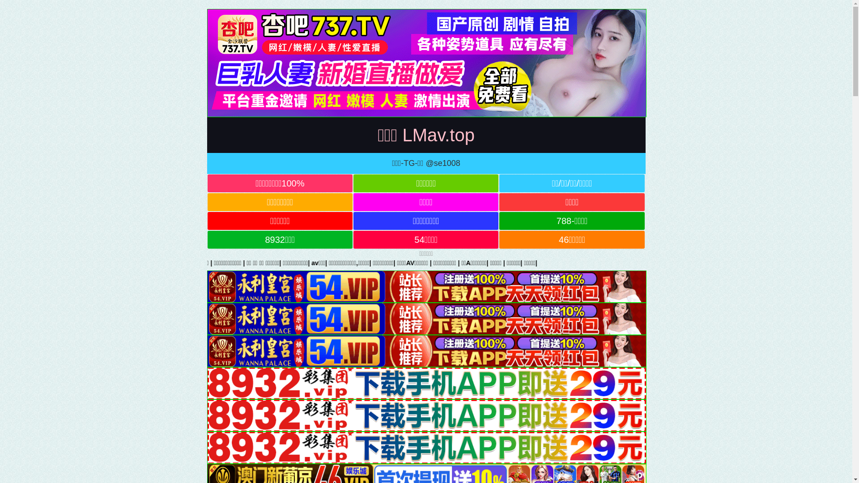 This screenshot has height=483, width=859. What do you see at coordinates (16, 263) in the screenshot?
I see `|` at bounding box center [16, 263].